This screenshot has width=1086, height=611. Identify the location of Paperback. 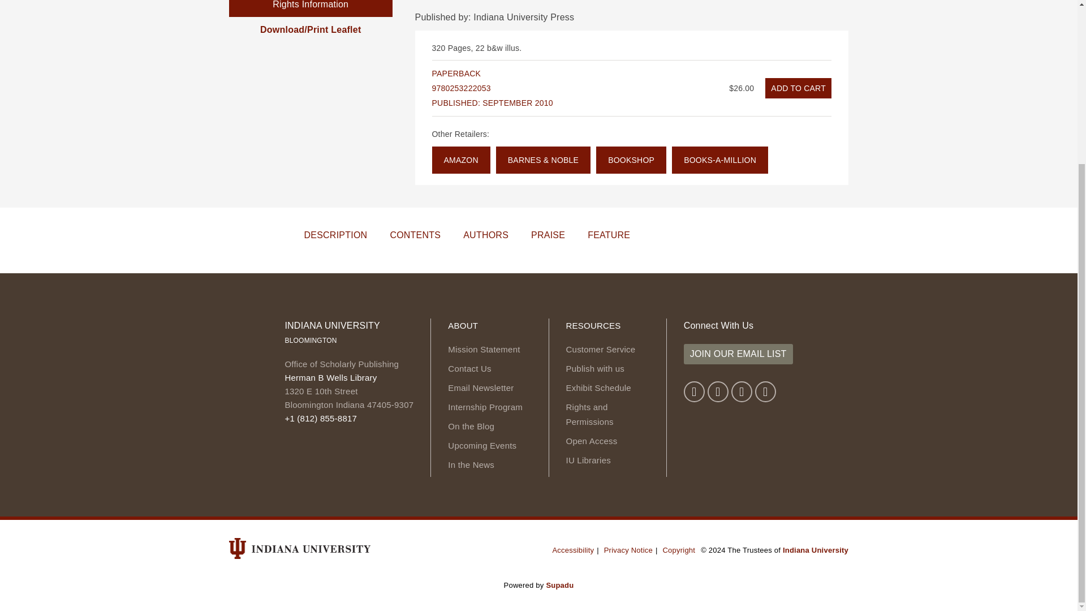
(799, 88).